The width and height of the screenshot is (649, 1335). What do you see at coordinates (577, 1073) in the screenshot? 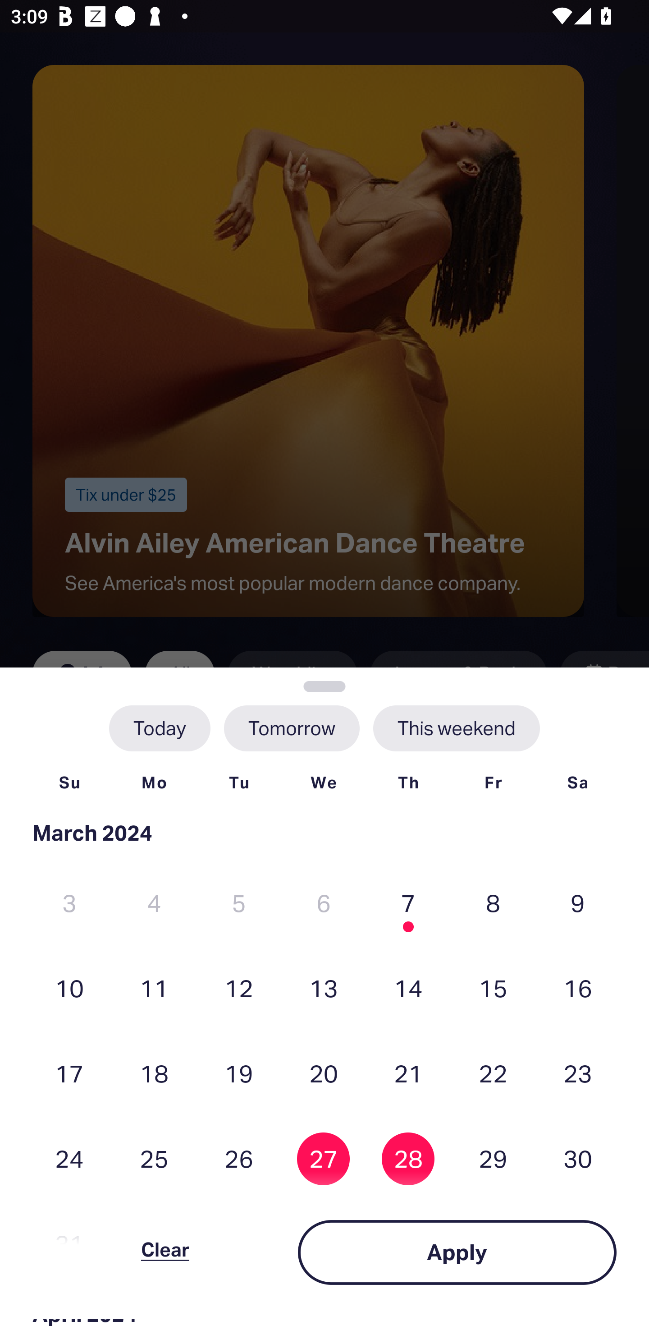
I see `23` at bounding box center [577, 1073].